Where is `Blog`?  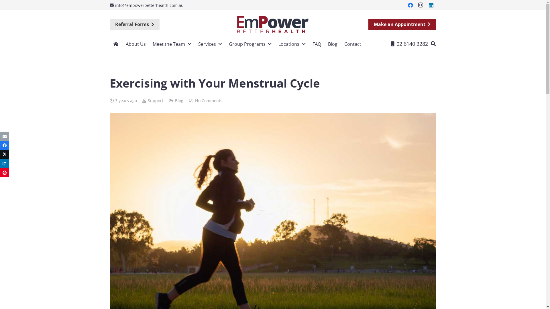
Blog is located at coordinates (333, 44).